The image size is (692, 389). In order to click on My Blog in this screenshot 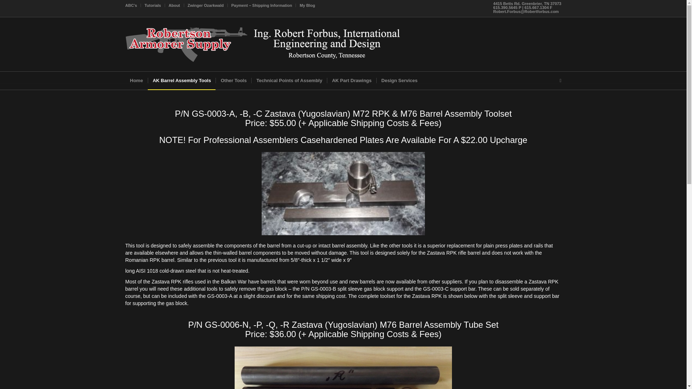, I will do `click(307, 5)`.